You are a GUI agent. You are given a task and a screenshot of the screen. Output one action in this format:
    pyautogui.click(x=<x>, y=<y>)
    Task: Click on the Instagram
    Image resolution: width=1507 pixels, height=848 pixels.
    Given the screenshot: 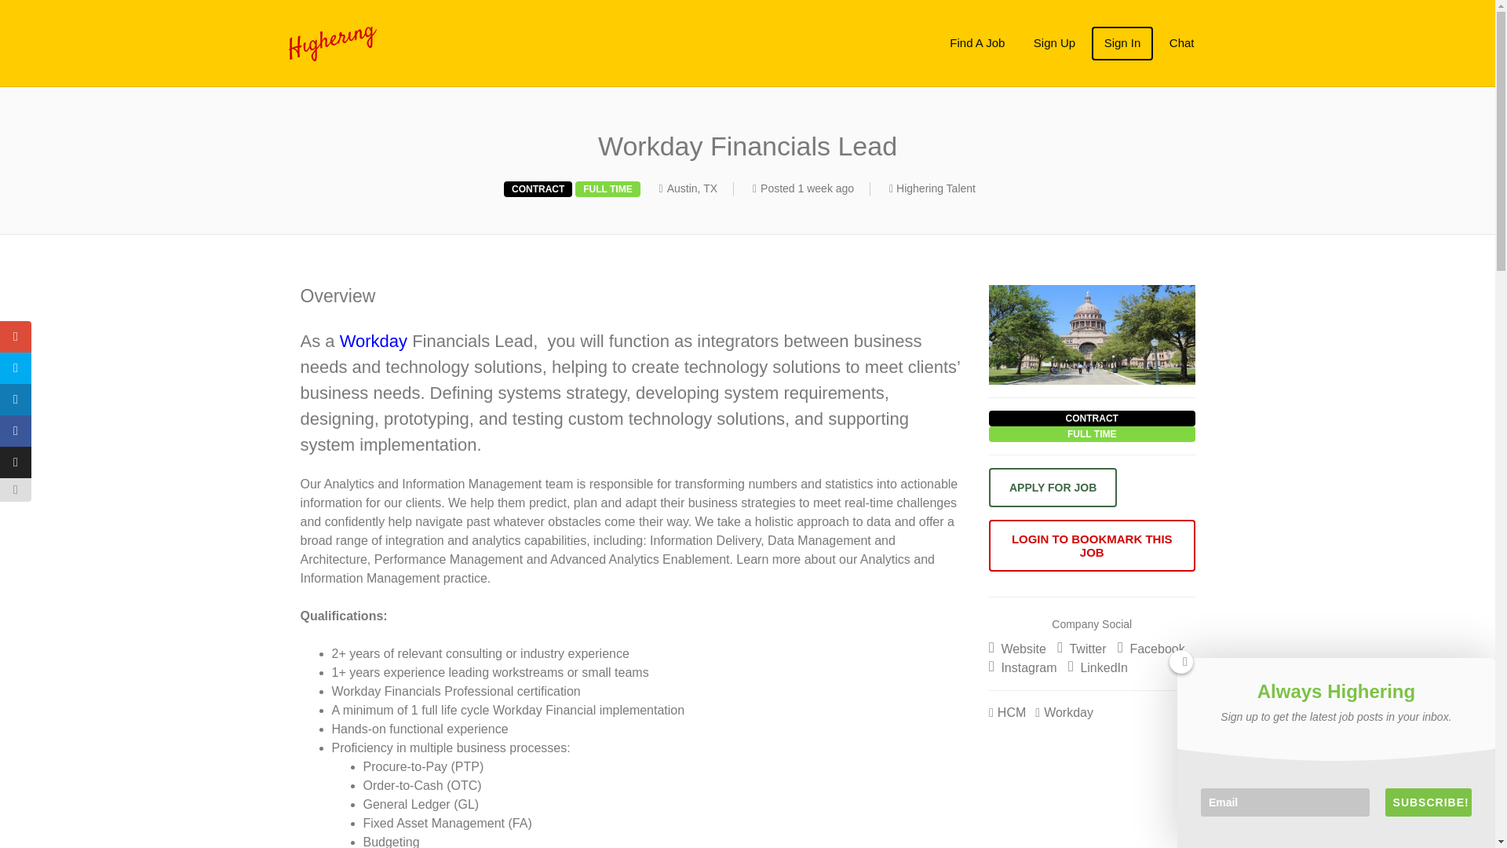 What is the action you would take?
    pyautogui.click(x=1023, y=667)
    